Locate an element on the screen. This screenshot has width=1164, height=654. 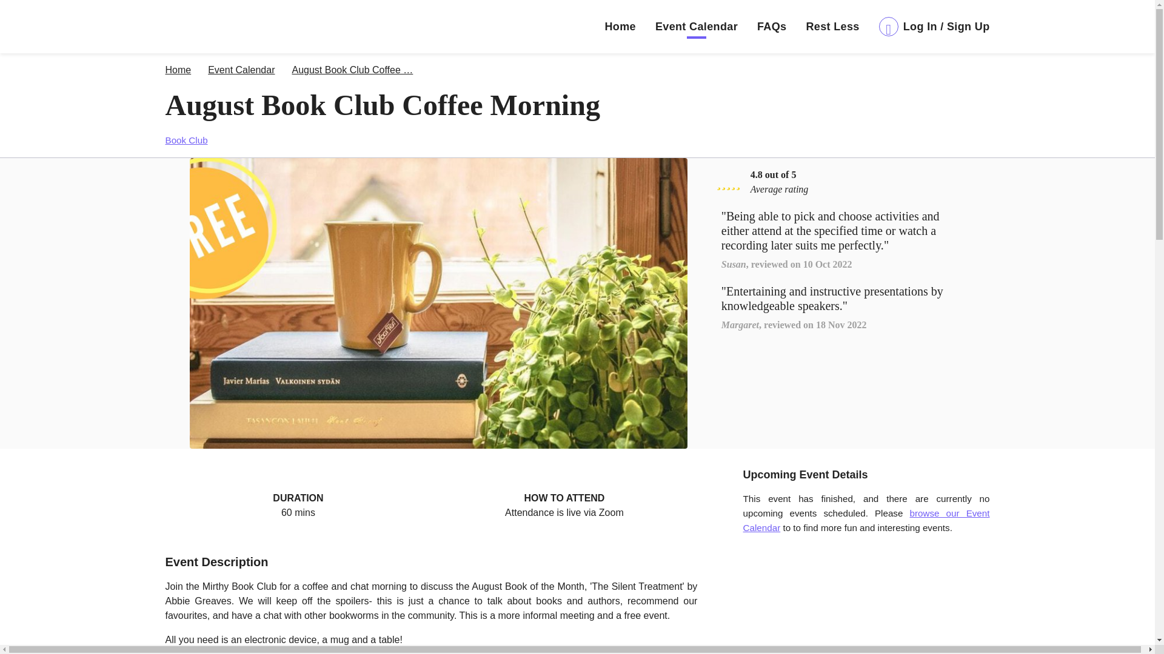
browse our Event Calendar is located at coordinates (867, 521).